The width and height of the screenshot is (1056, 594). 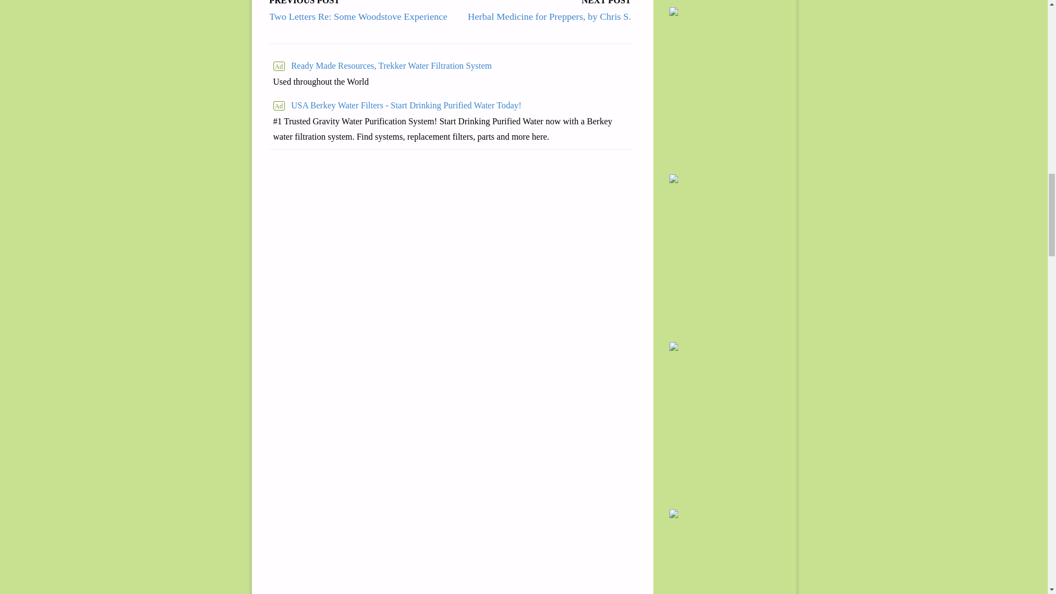 What do you see at coordinates (450, 106) in the screenshot?
I see `USA Berkey Filters` at bounding box center [450, 106].